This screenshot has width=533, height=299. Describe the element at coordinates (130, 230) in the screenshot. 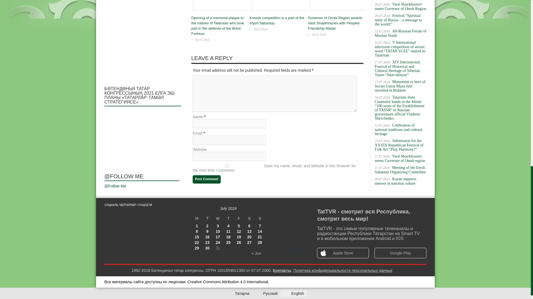

I see `Telegram` at that location.